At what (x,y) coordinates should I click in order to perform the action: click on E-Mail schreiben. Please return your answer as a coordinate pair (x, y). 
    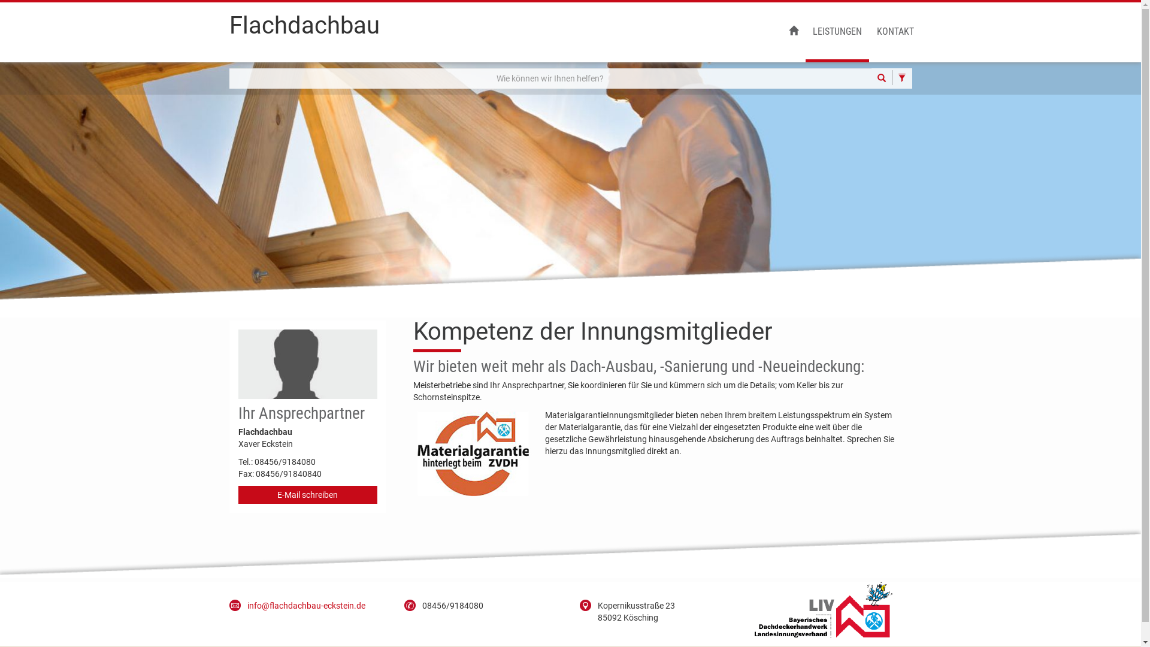
    Looking at the image, I should click on (308, 495).